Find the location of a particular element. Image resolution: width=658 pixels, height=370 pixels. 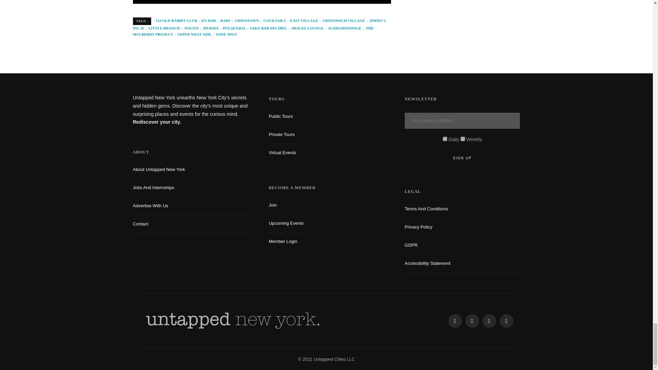

Sign up is located at coordinates (462, 158).